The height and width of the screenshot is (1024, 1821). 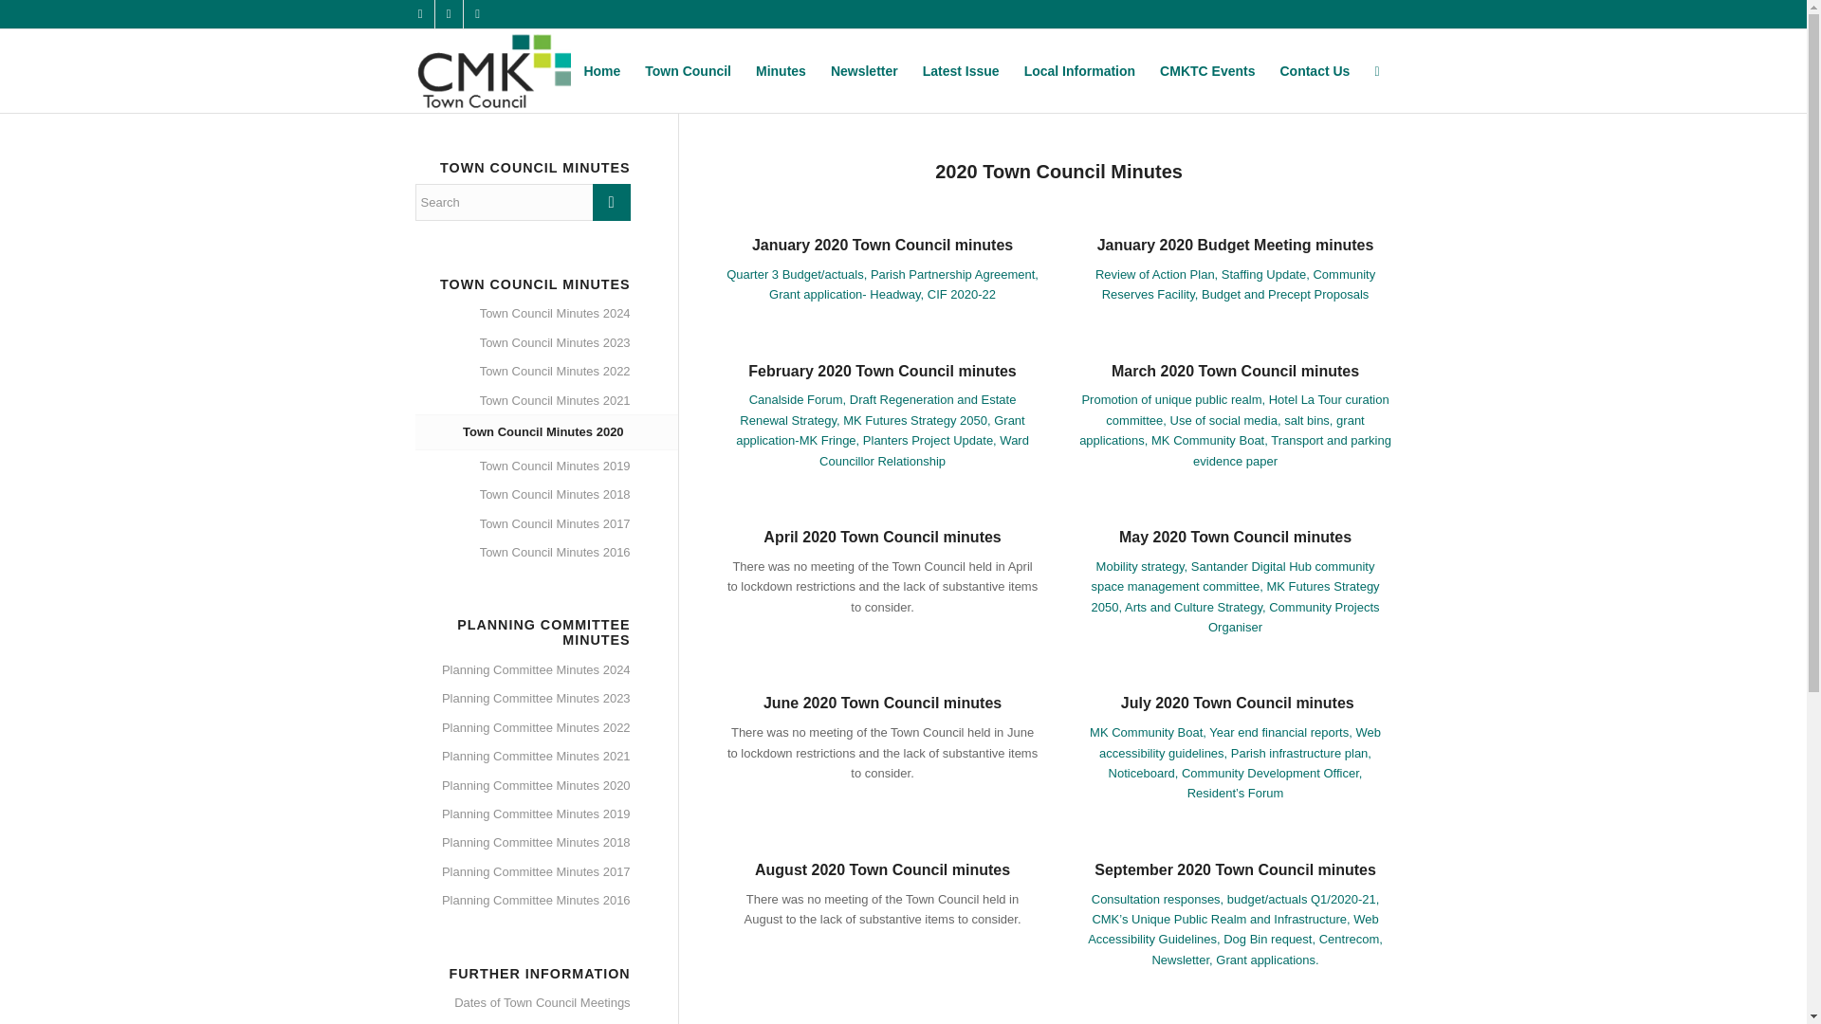 What do you see at coordinates (864, 70) in the screenshot?
I see `Newsletter` at bounding box center [864, 70].